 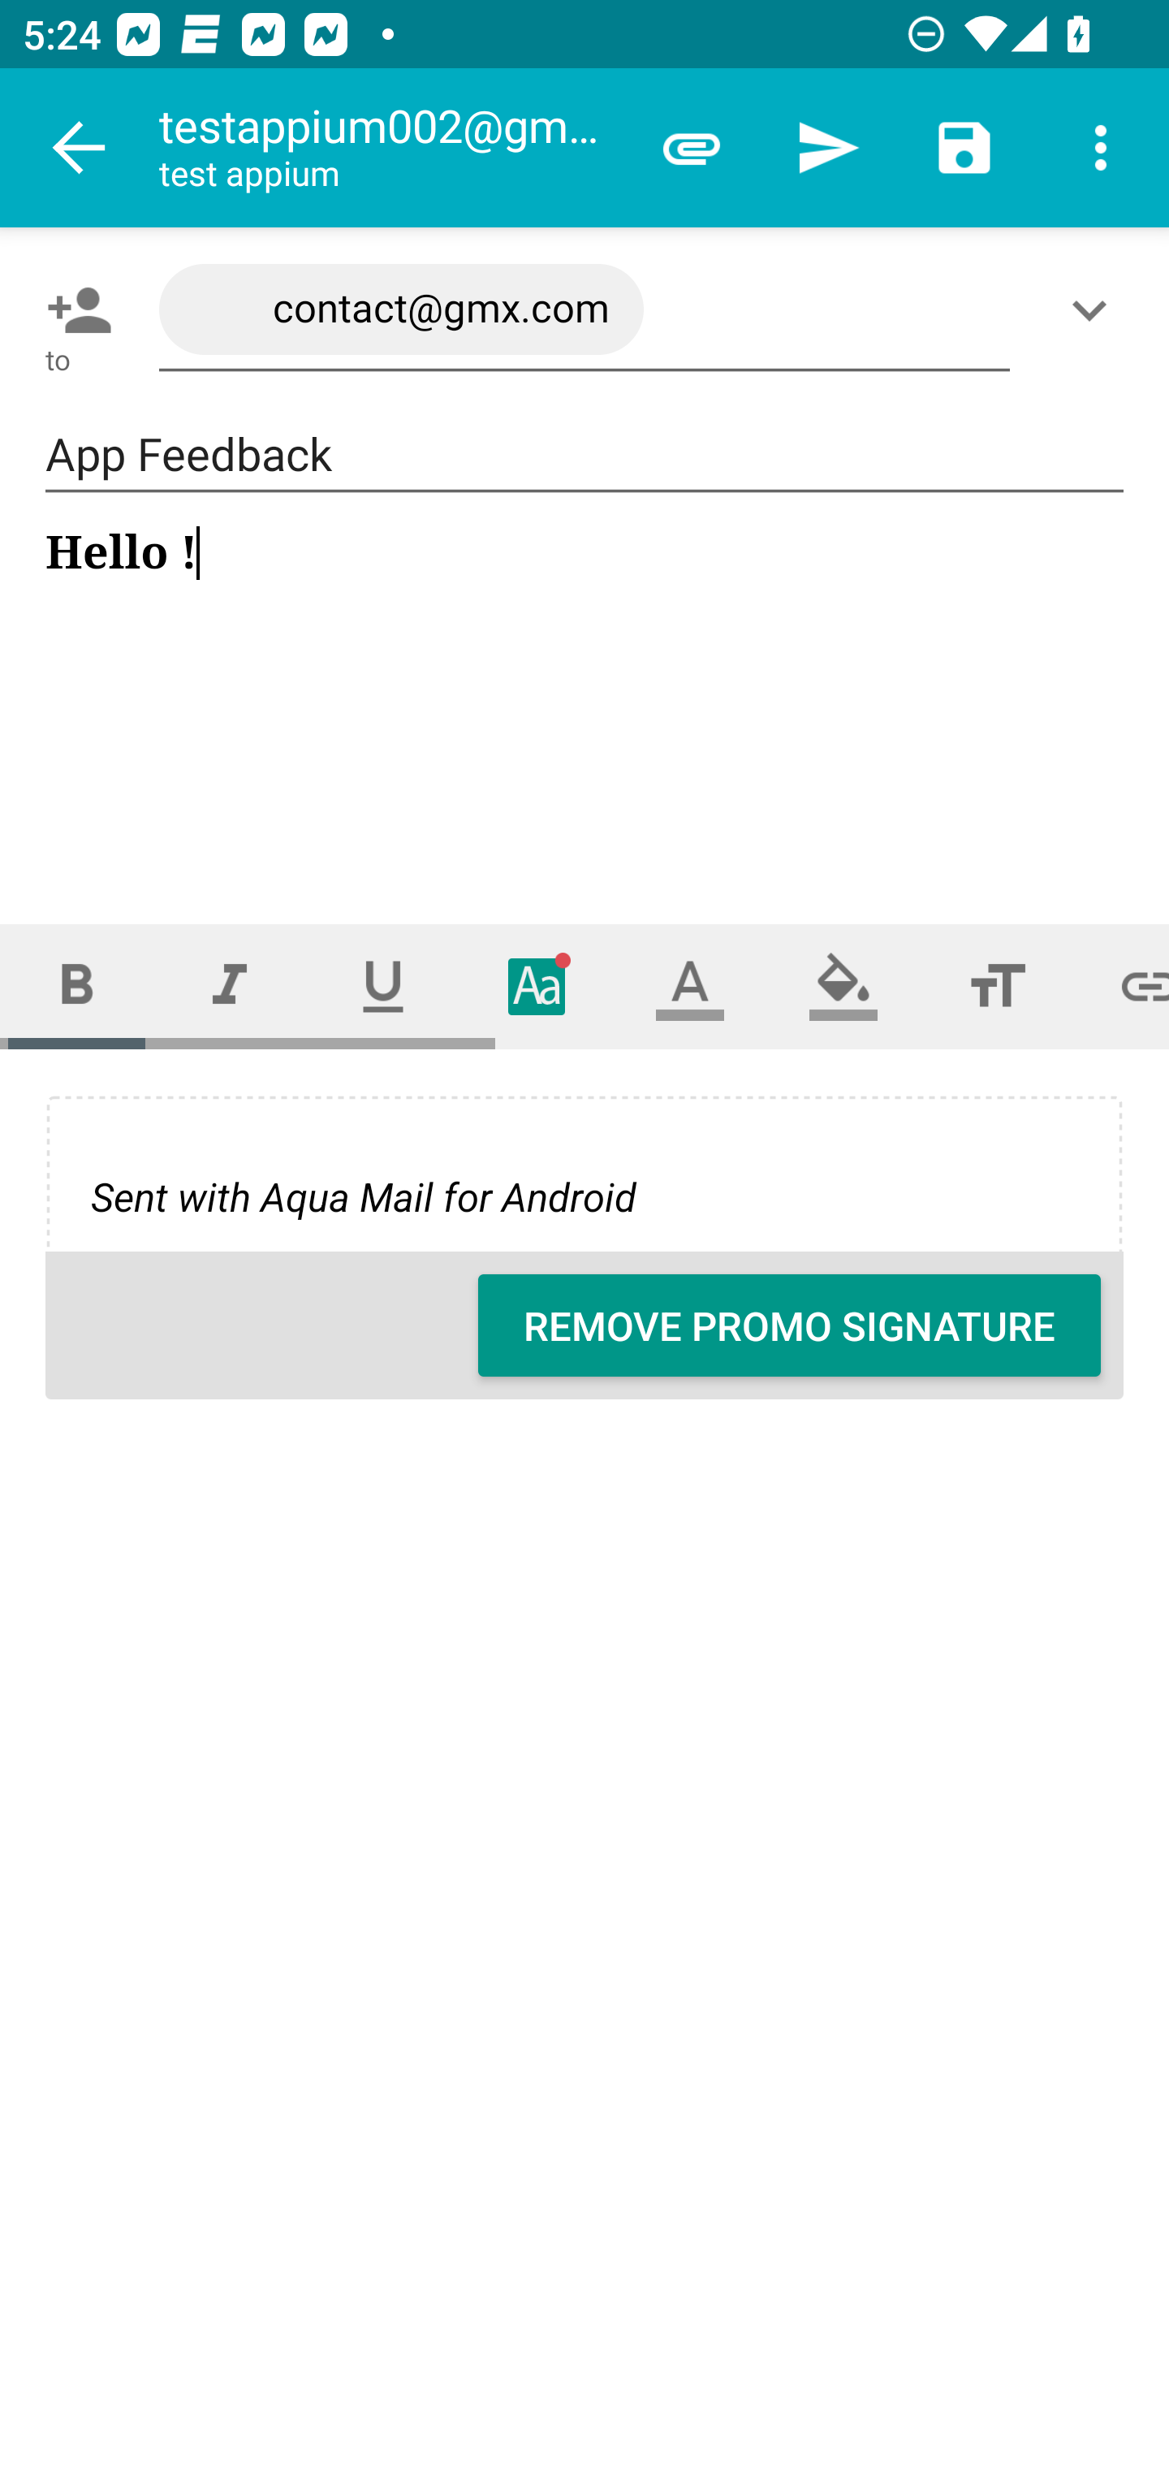 I want to click on Save, so click(x=964, y=148).